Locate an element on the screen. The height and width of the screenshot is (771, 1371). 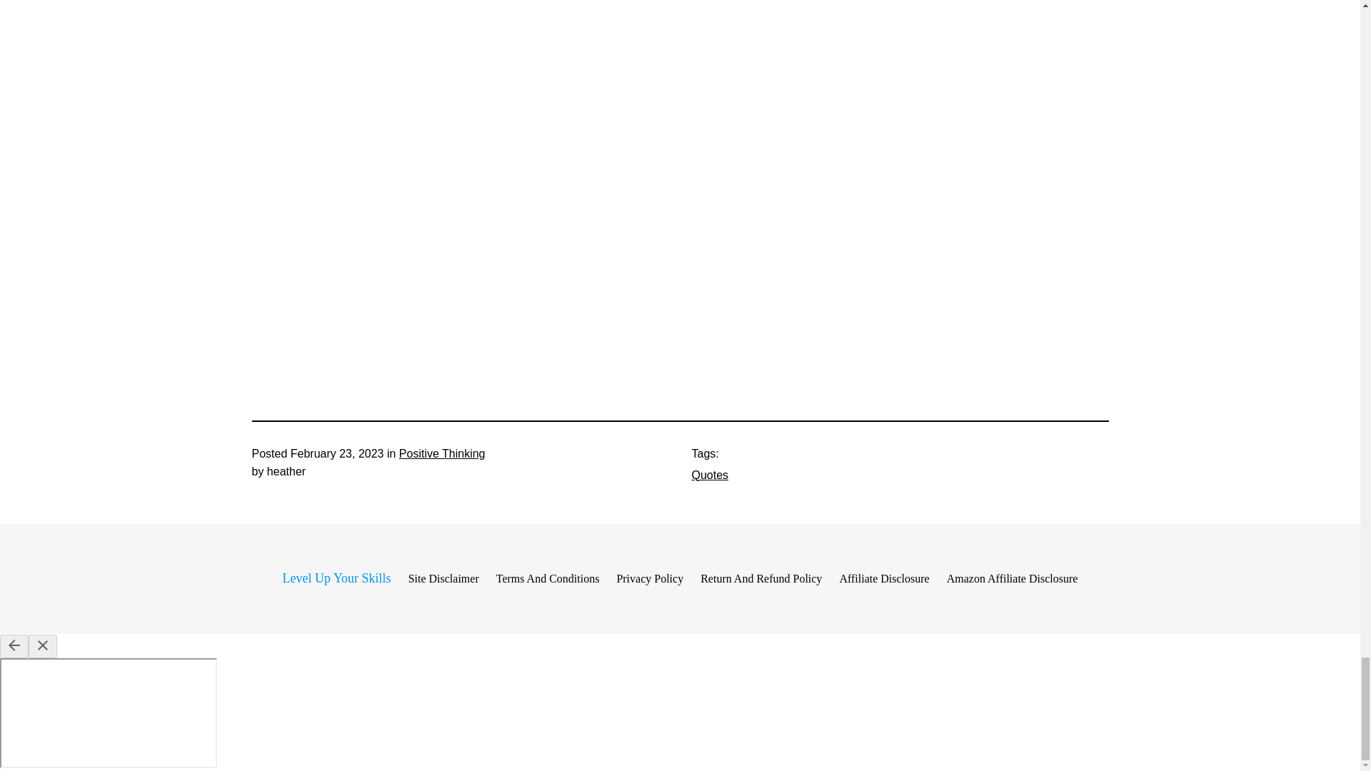
Quotes is located at coordinates (709, 474).